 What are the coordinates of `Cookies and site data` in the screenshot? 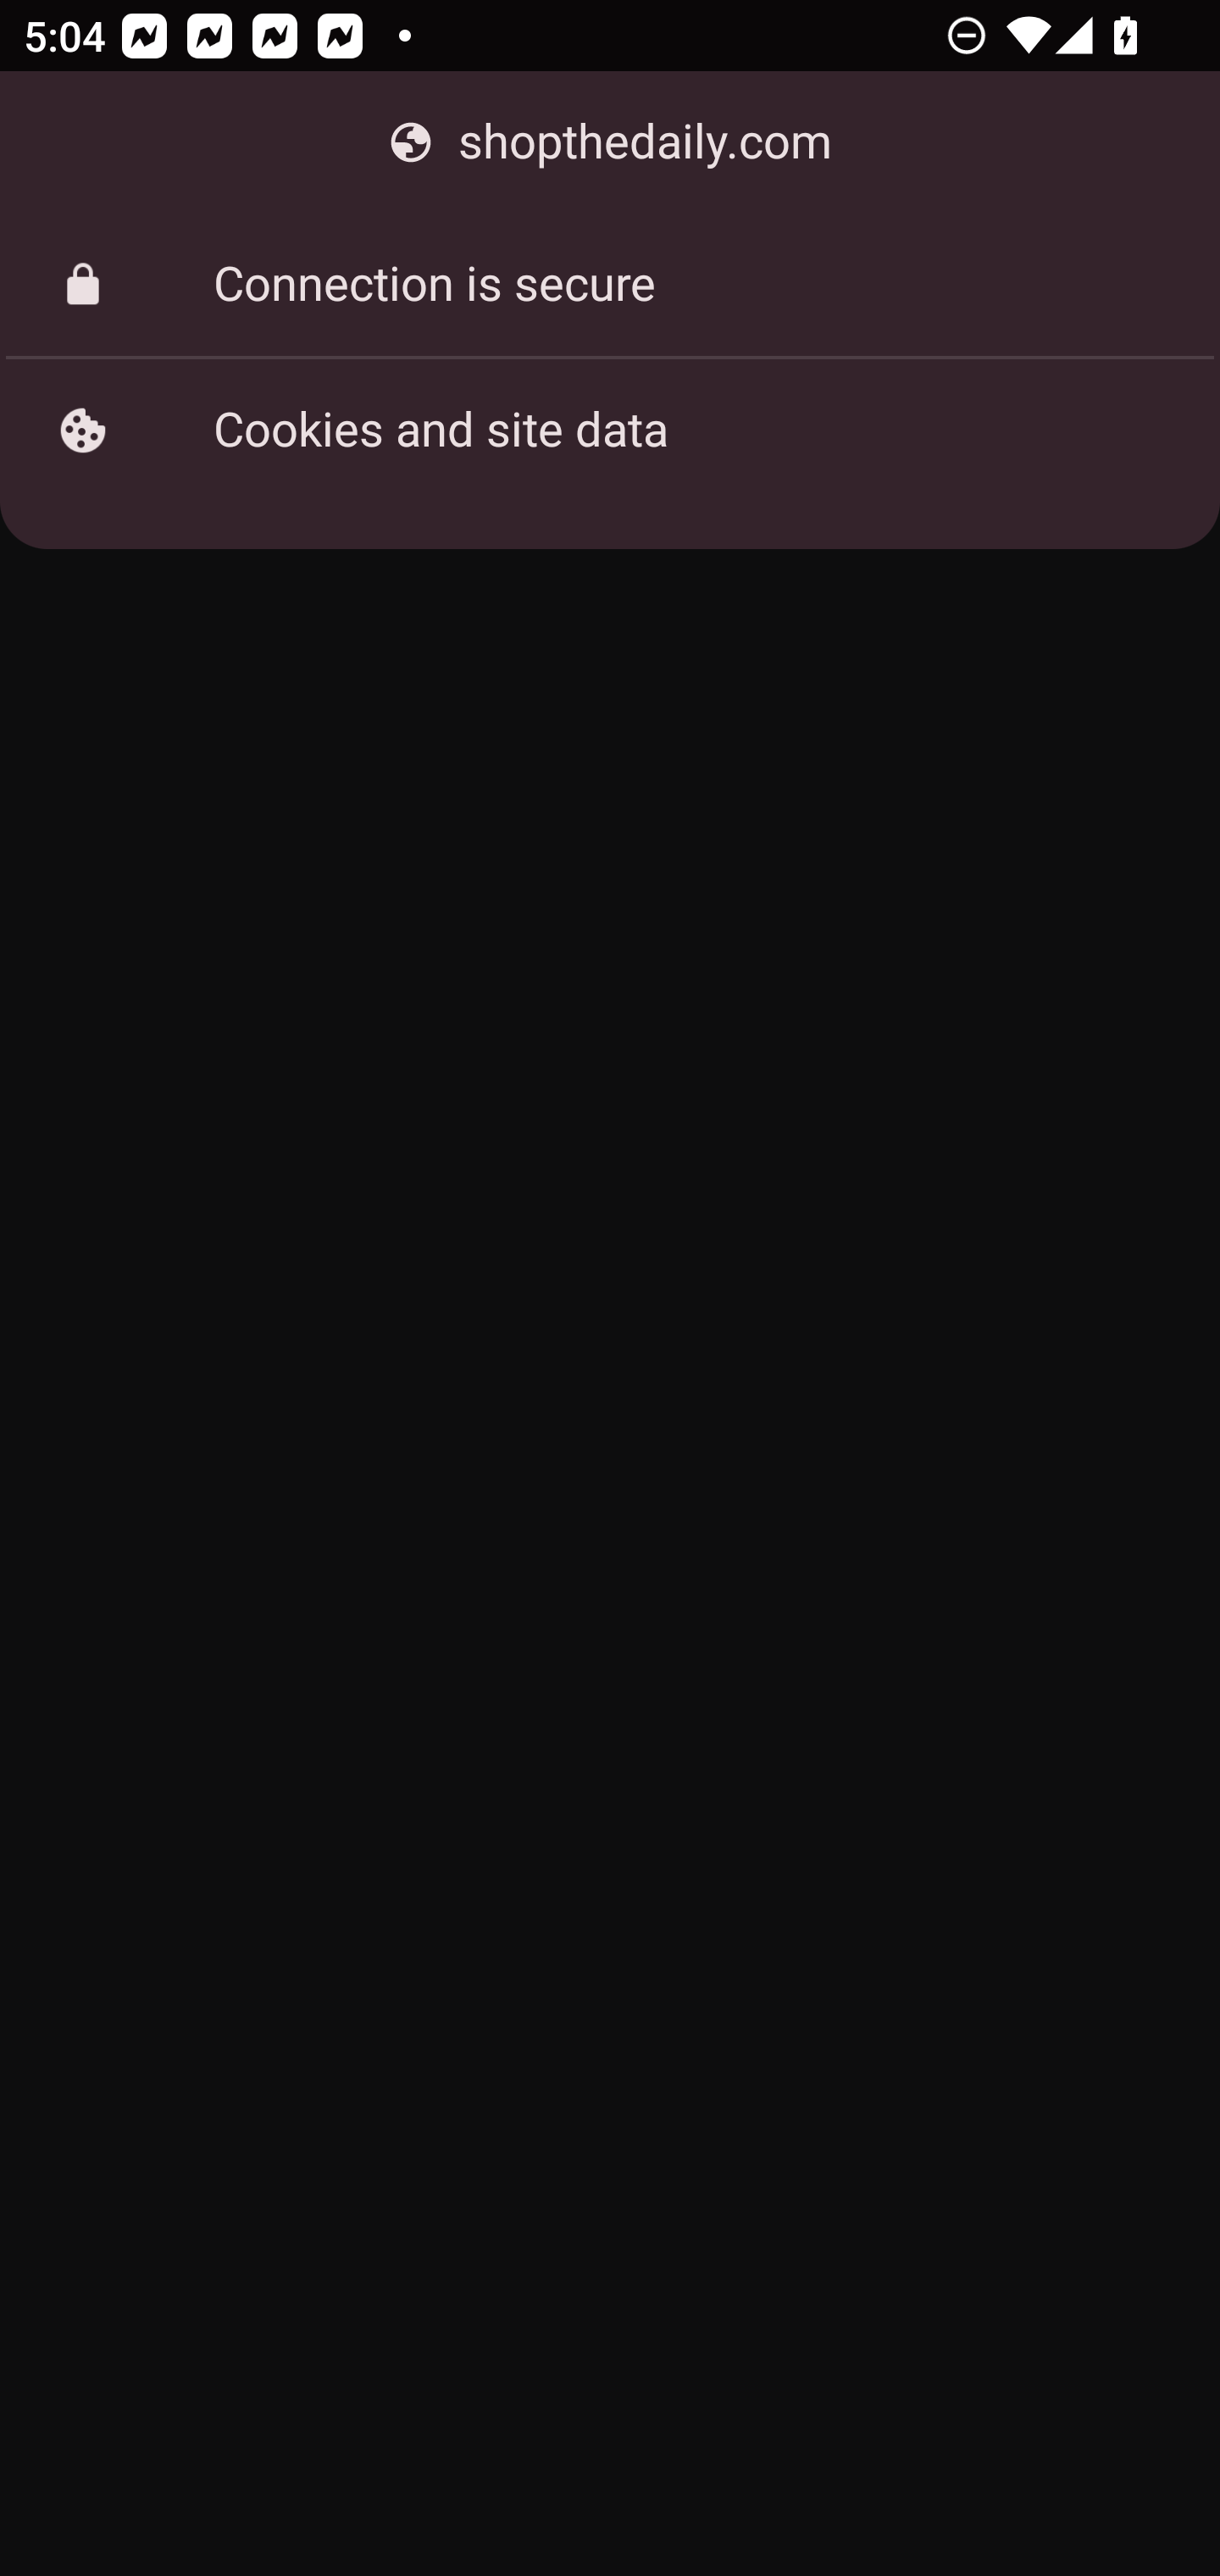 It's located at (610, 430).